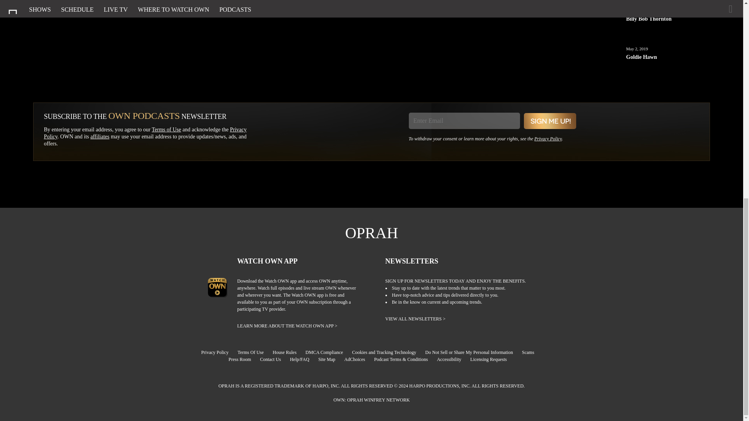 This screenshot has width=749, height=421. Describe the element at coordinates (668, 67) in the screenshot. I see `Goldie Hawn` at that location.